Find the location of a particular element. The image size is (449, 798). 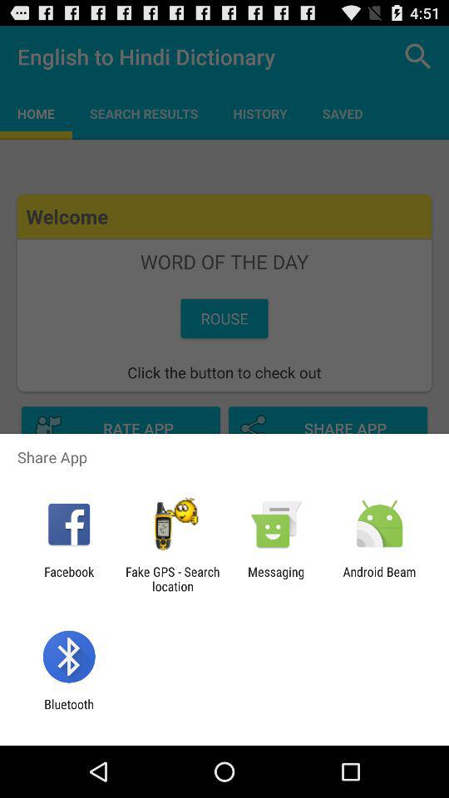

turn off the app to the left of the messaging icon is located at coordinates (172, 579).